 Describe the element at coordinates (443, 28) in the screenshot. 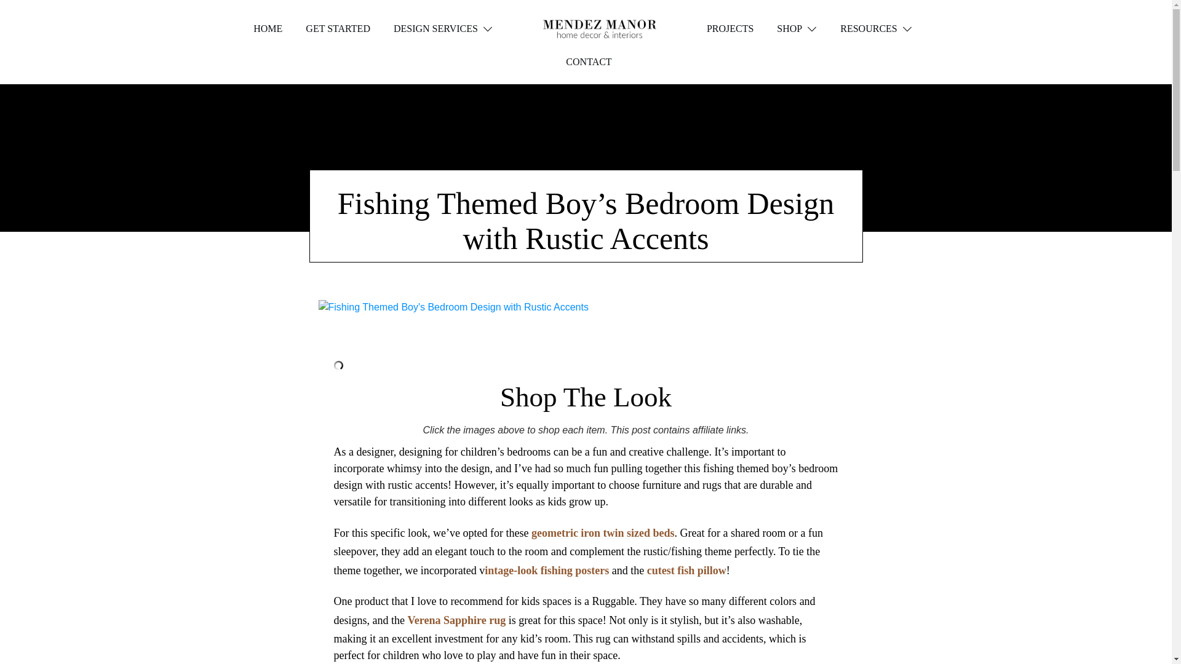

I see `DESIGN SERVICES` at that location.